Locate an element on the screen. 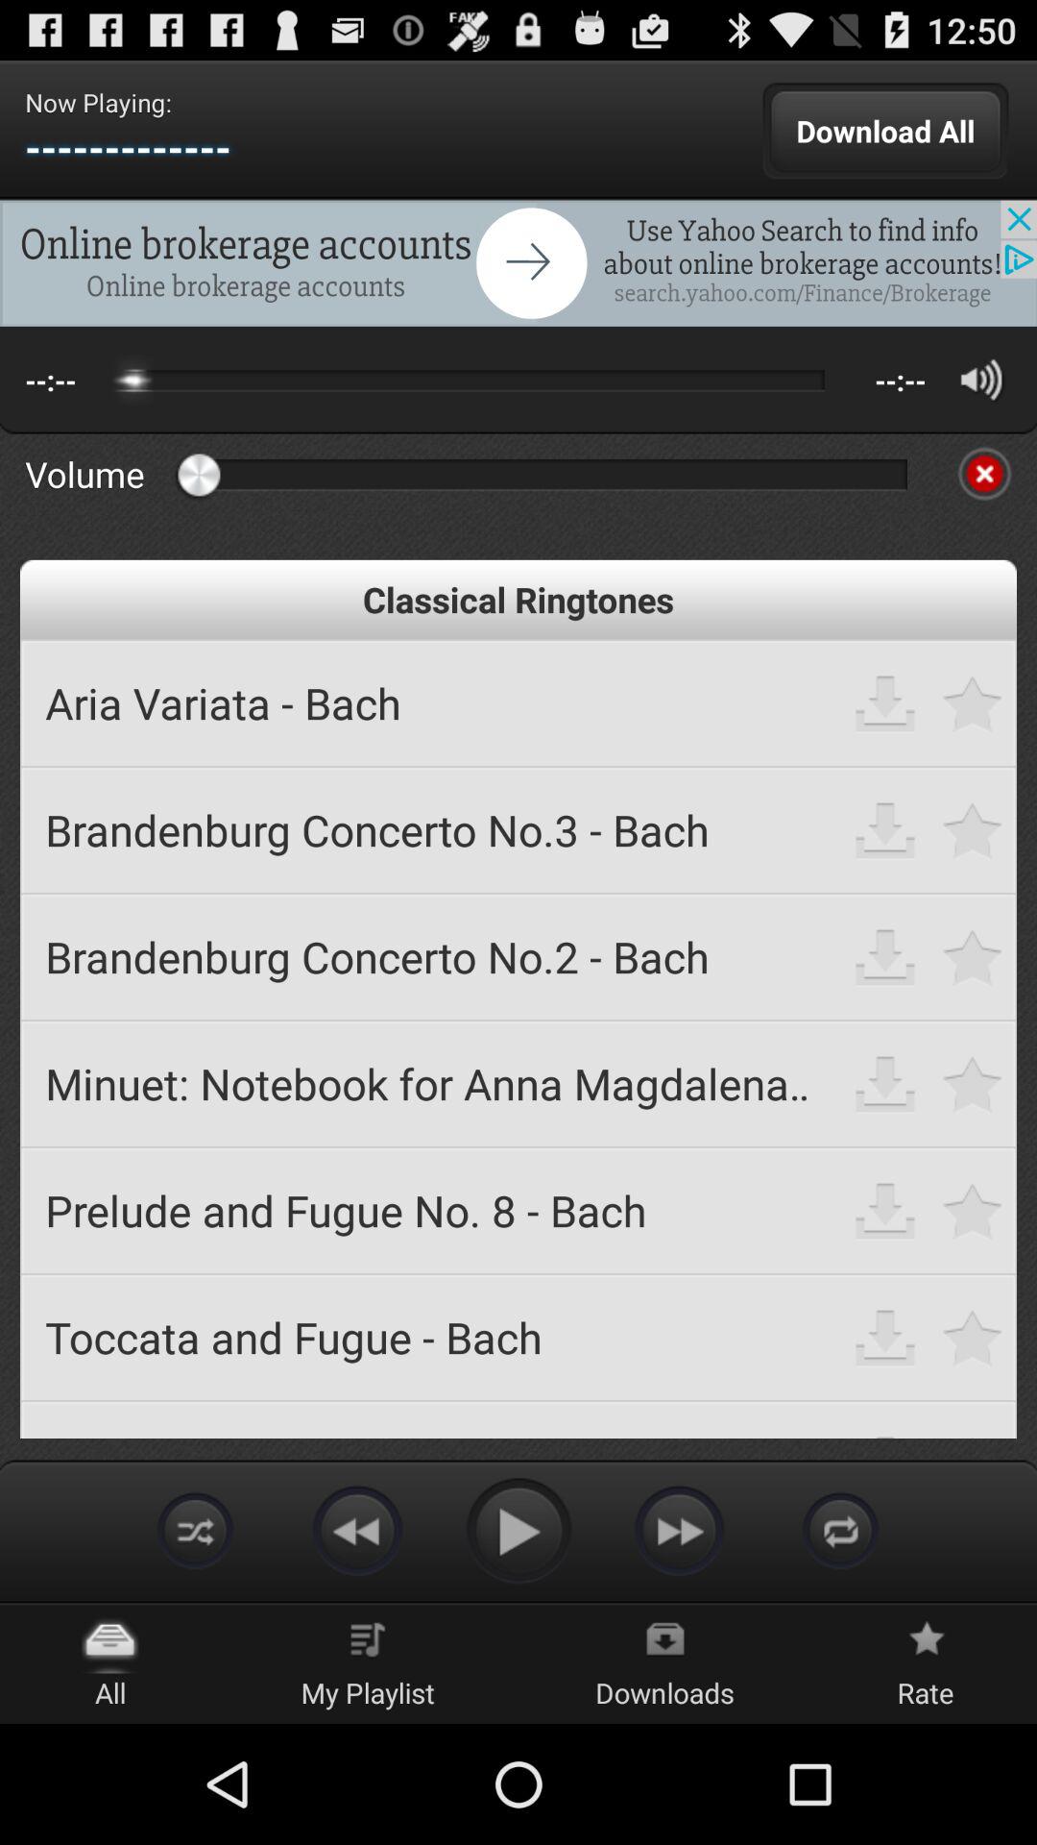  favorite song is located at coordinates (974, 830).